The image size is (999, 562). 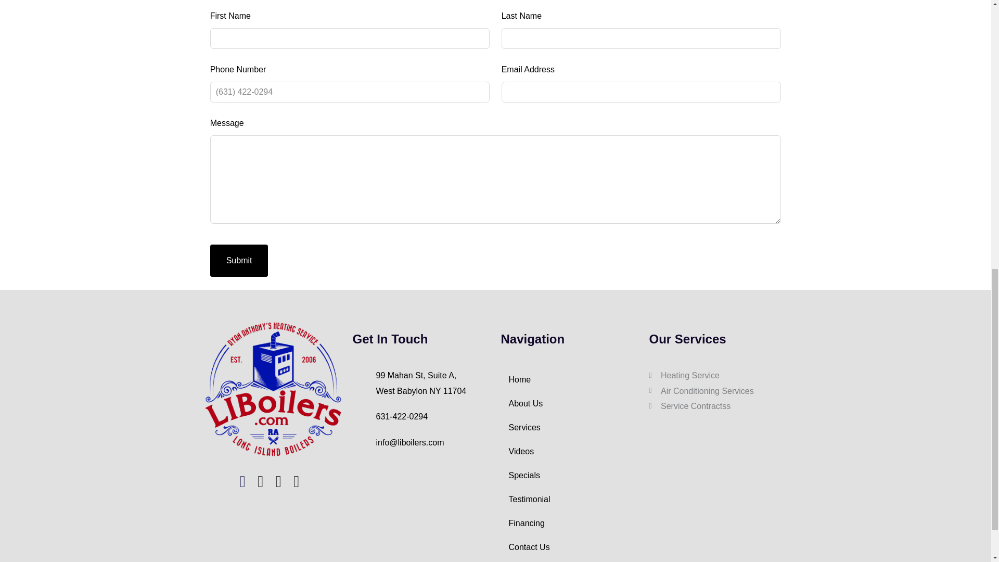 I want to click on About Us, so click(x=569, y=380).